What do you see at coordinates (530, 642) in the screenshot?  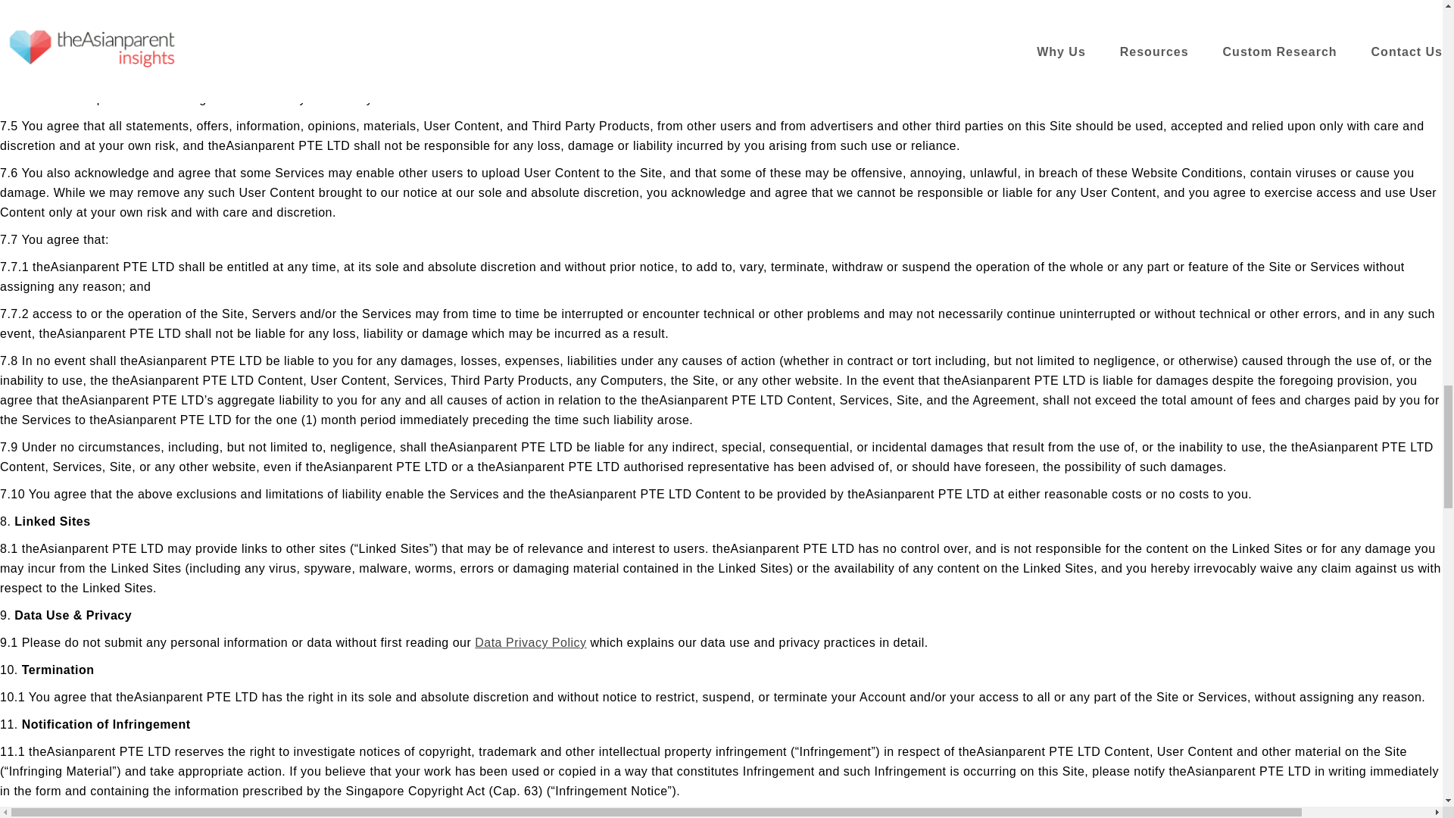 I see `Data Privacy Policy` at bounding box center [530, 642].